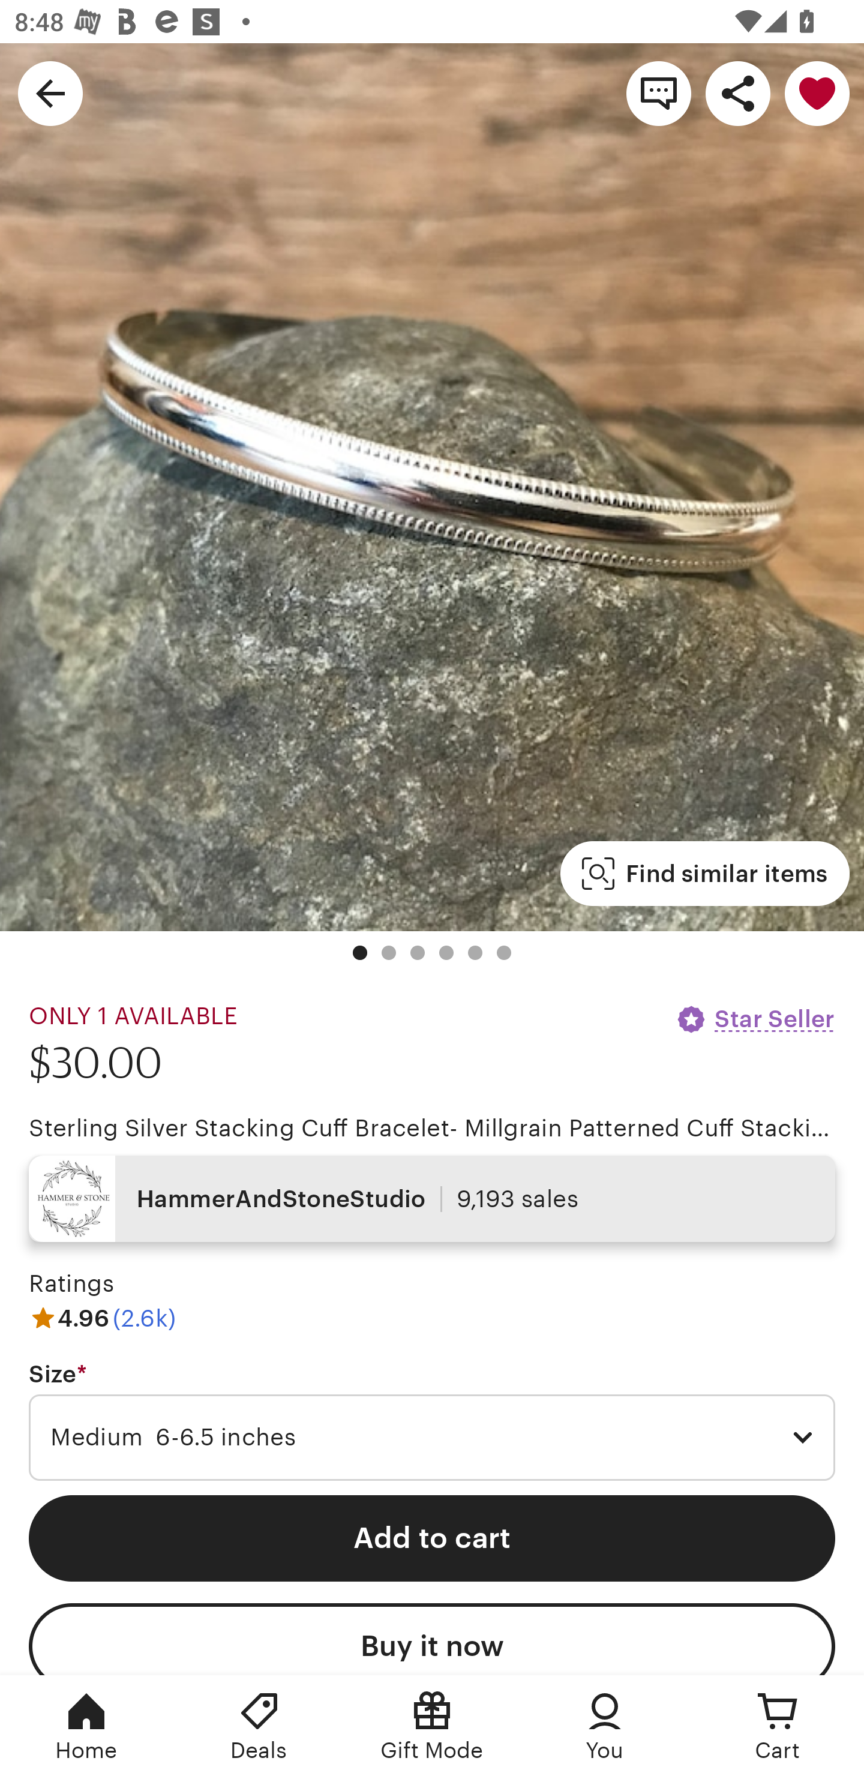 This screenshot has height=1776, width=864. Describe the element at coordinates (259, 1726) in the screenshot. I see `Deals` at that location.